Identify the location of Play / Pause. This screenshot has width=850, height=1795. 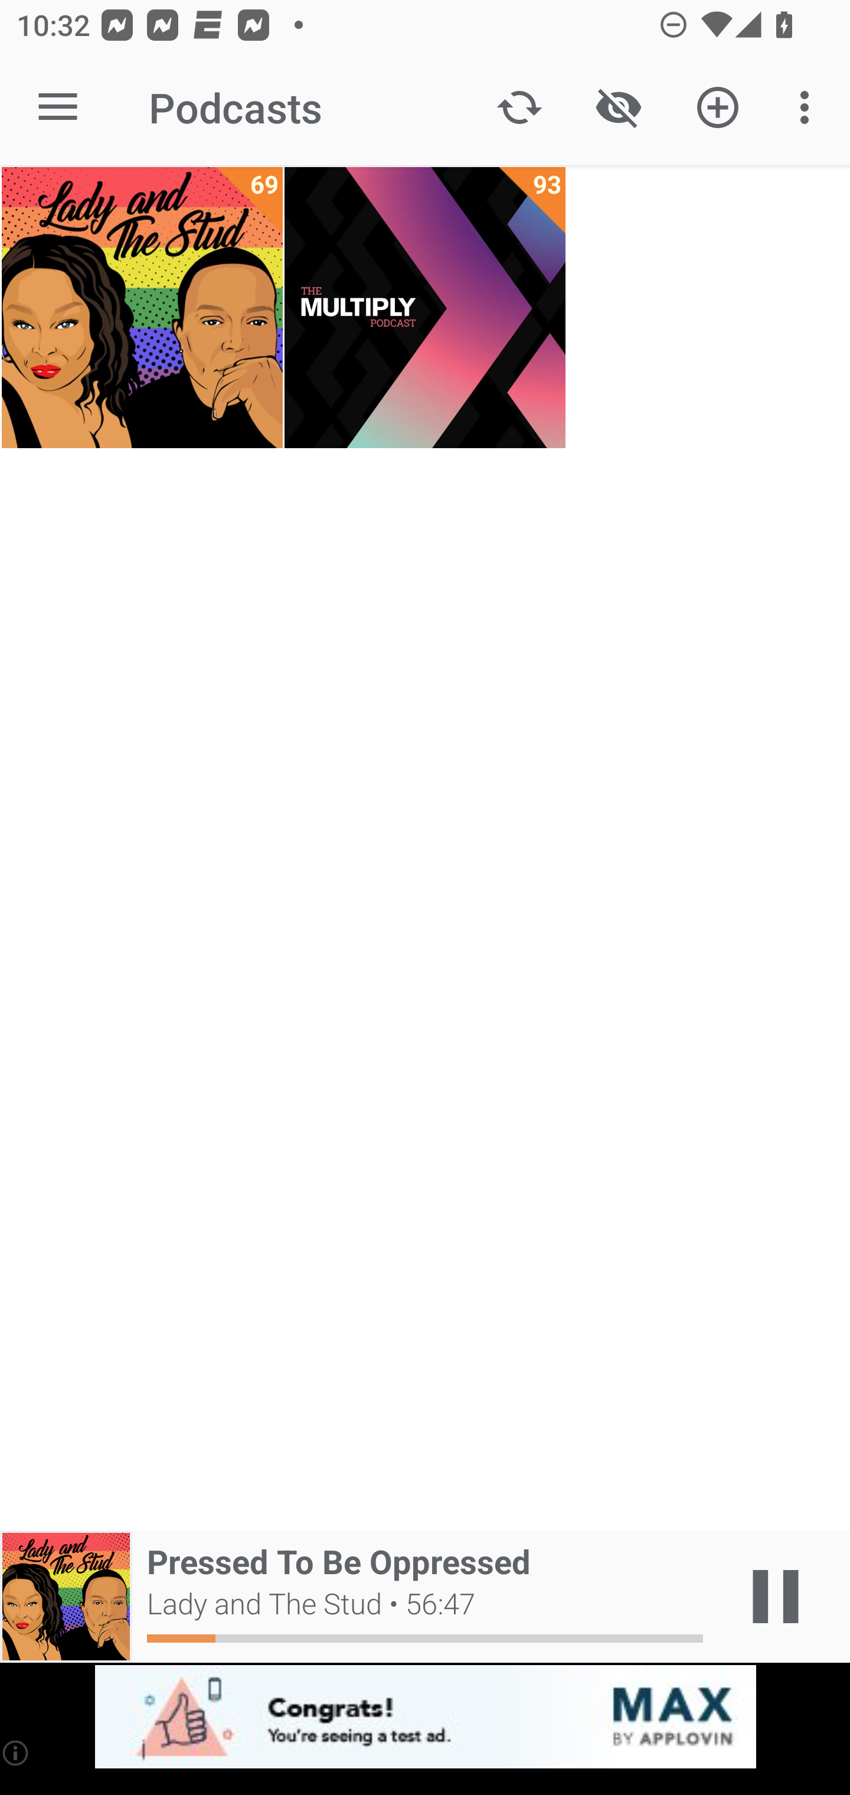
(776, 1597).